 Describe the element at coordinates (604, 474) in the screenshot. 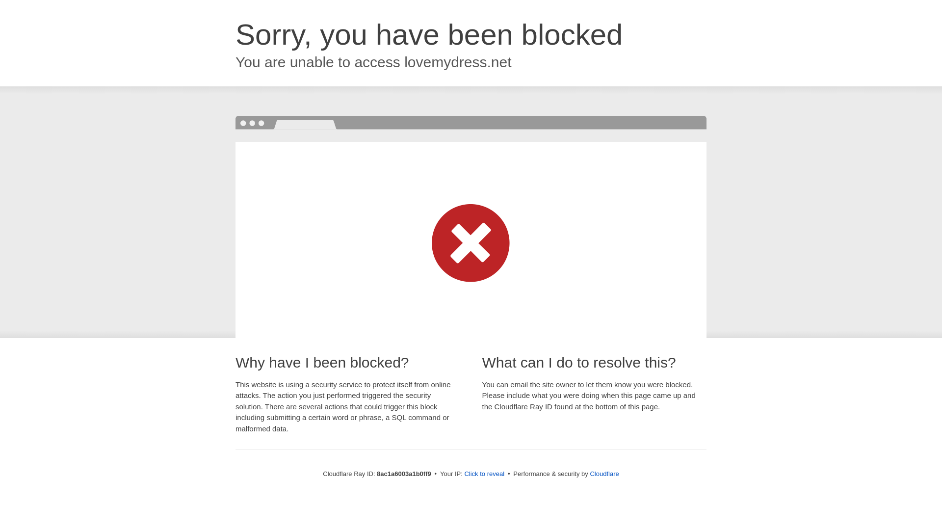

I see `Cloudflare` at that location.